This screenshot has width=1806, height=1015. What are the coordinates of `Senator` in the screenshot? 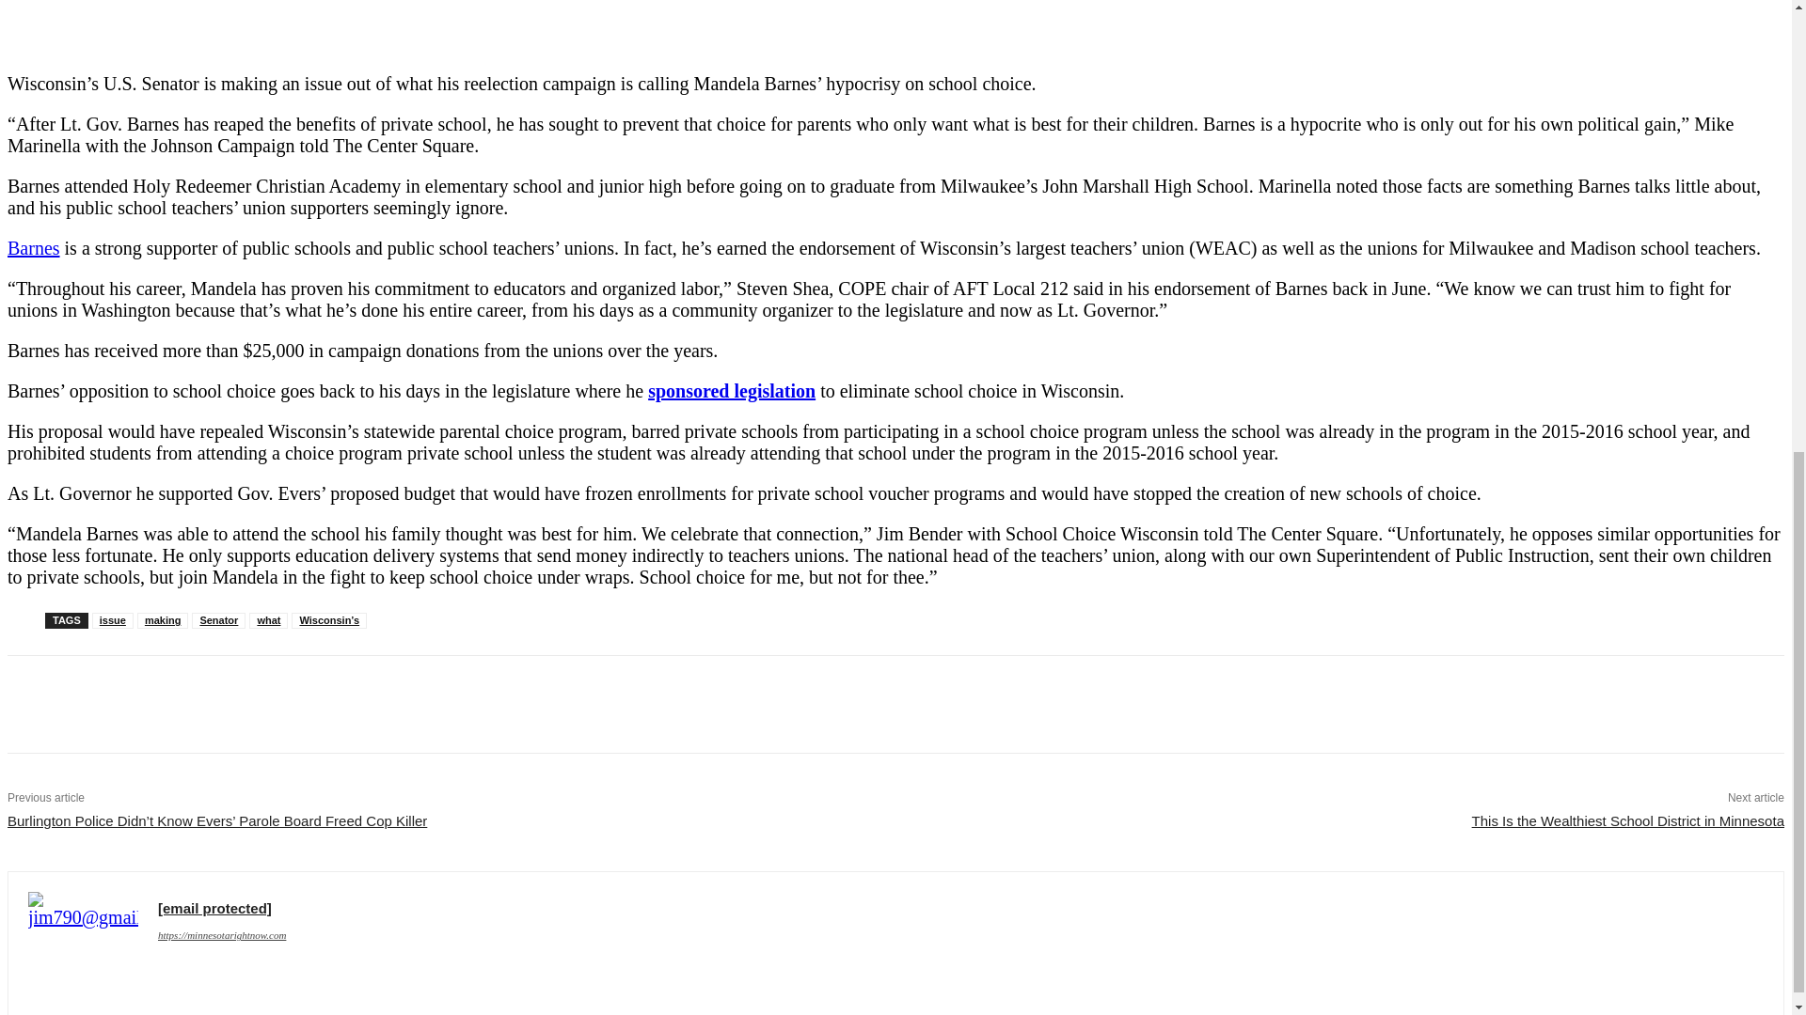 It's located at (218, 620).